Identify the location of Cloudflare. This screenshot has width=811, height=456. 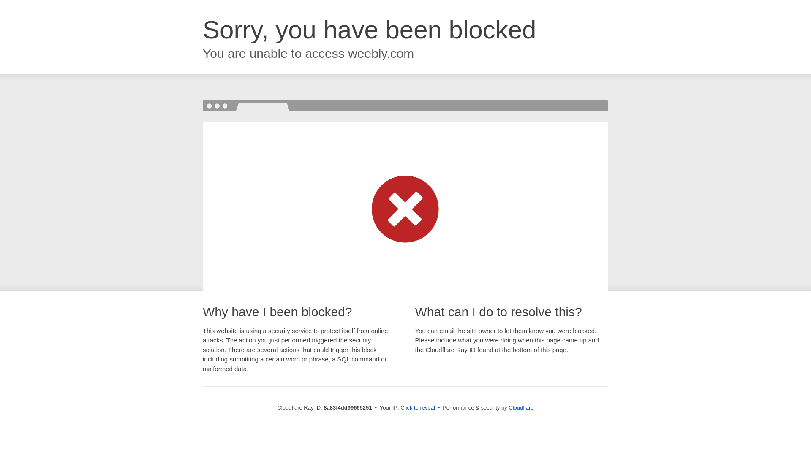
(521, 407).